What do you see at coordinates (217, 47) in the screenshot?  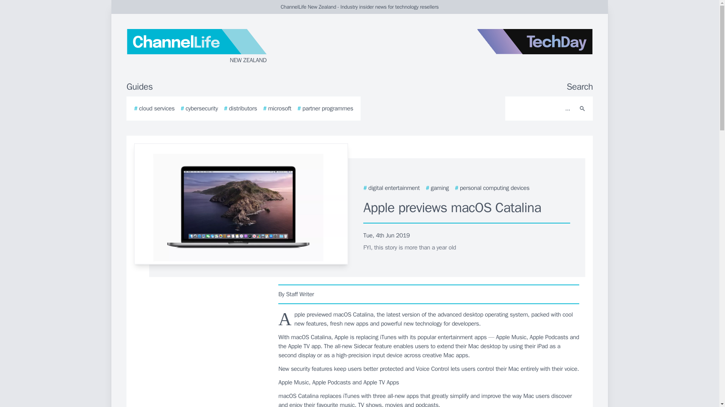 I see `NEW ZEALAND` at bounding box center [217, 47].